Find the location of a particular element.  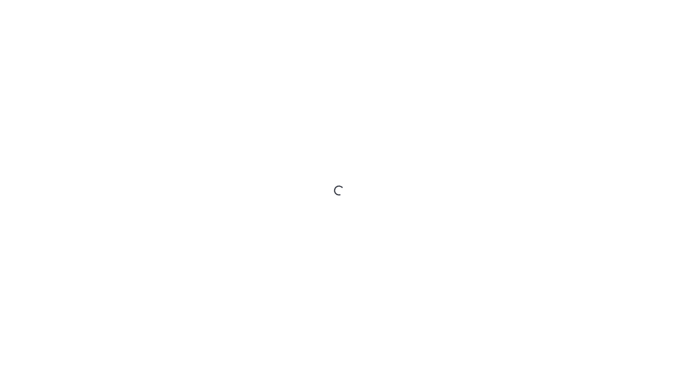

DOWERIN (08) 9631 1006 is located at coordinates (291, 70).